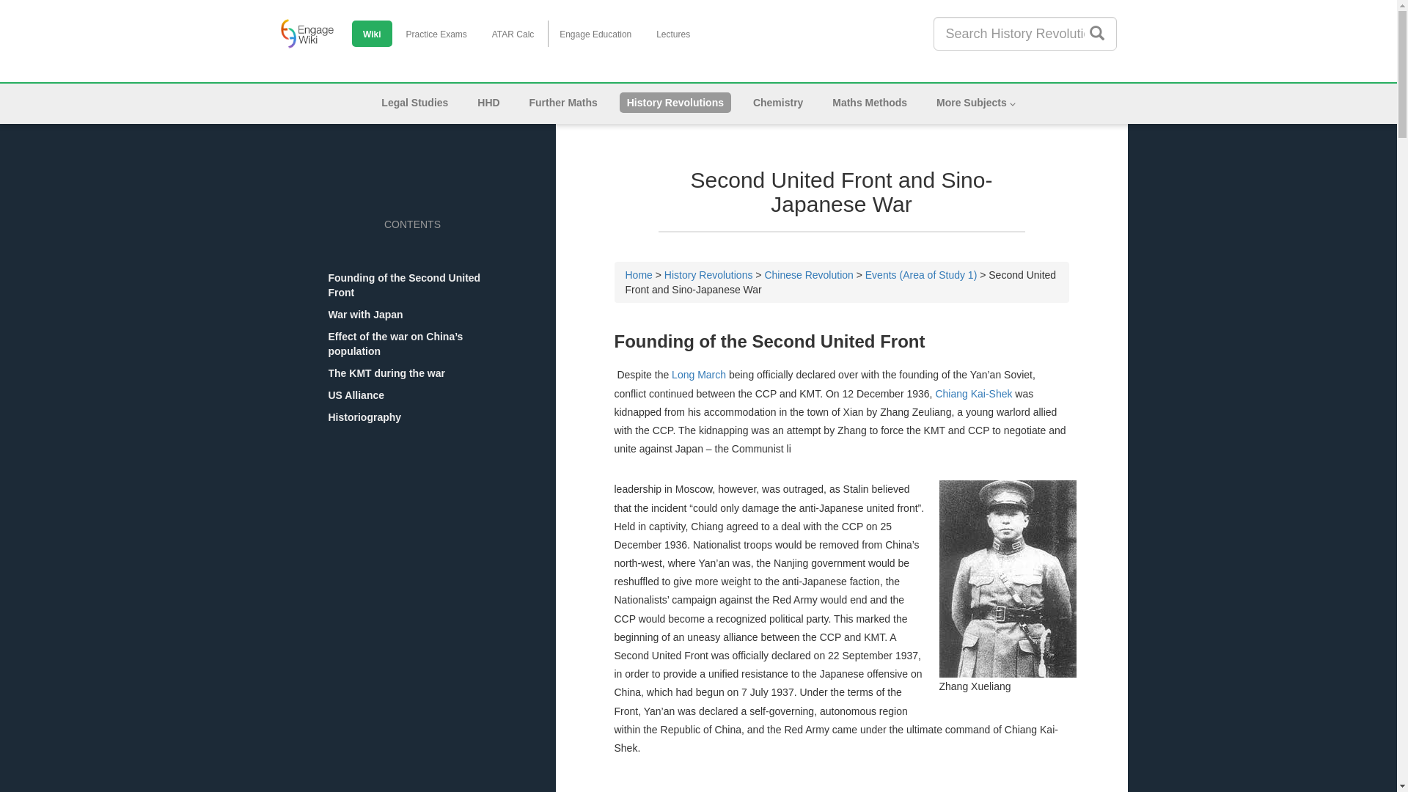  I want to click on Legal Studies, so click(415, 103).